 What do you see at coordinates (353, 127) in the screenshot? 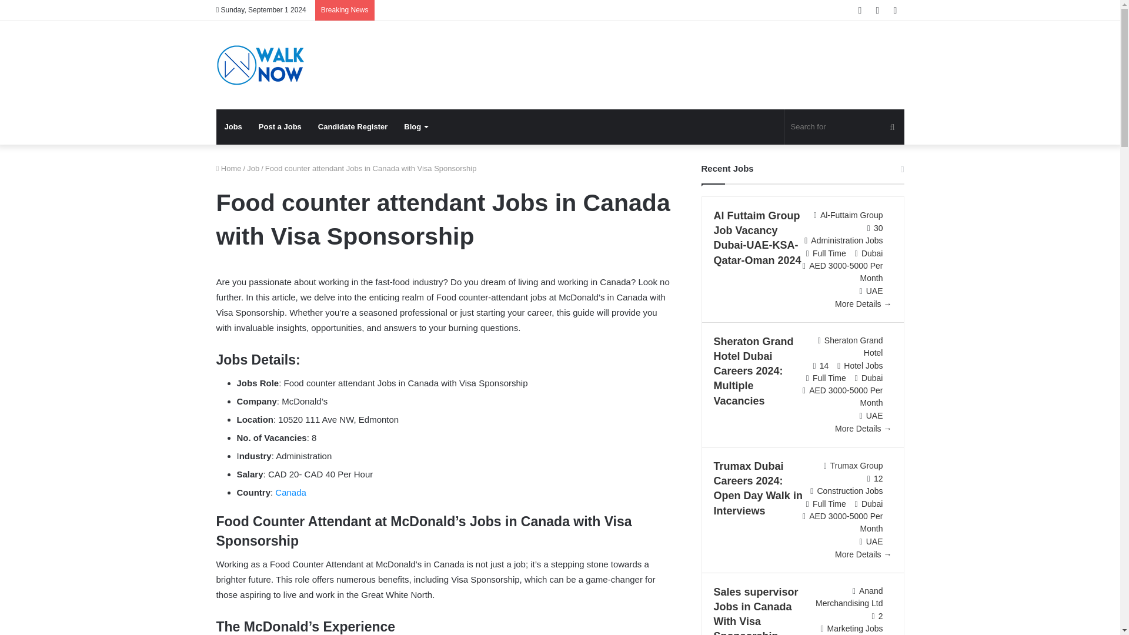
I see `Candidate Register` at bounding box center [353, 127].